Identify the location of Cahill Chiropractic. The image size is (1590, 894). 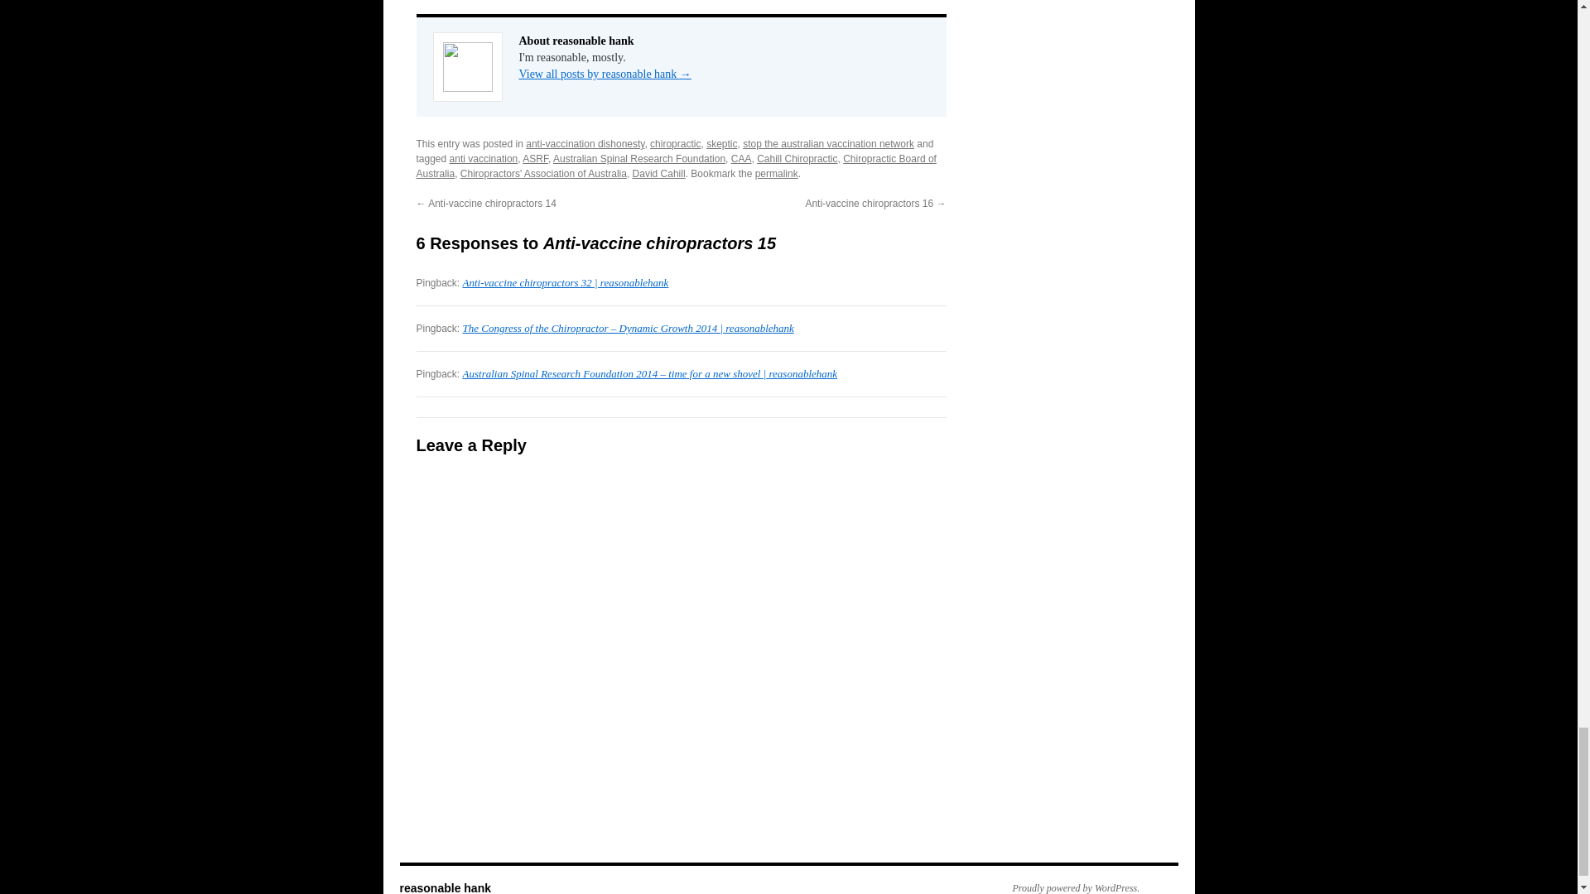
(797, 158).